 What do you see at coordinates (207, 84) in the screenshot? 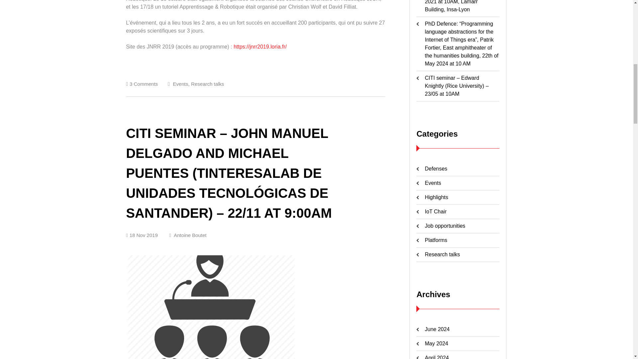
I see `Research talks` at bounding box center [207, 84].